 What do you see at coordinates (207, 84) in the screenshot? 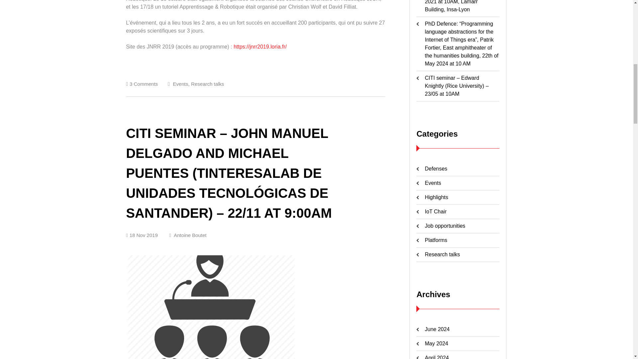
I see `Research talks` at bounding box center [207, 84].